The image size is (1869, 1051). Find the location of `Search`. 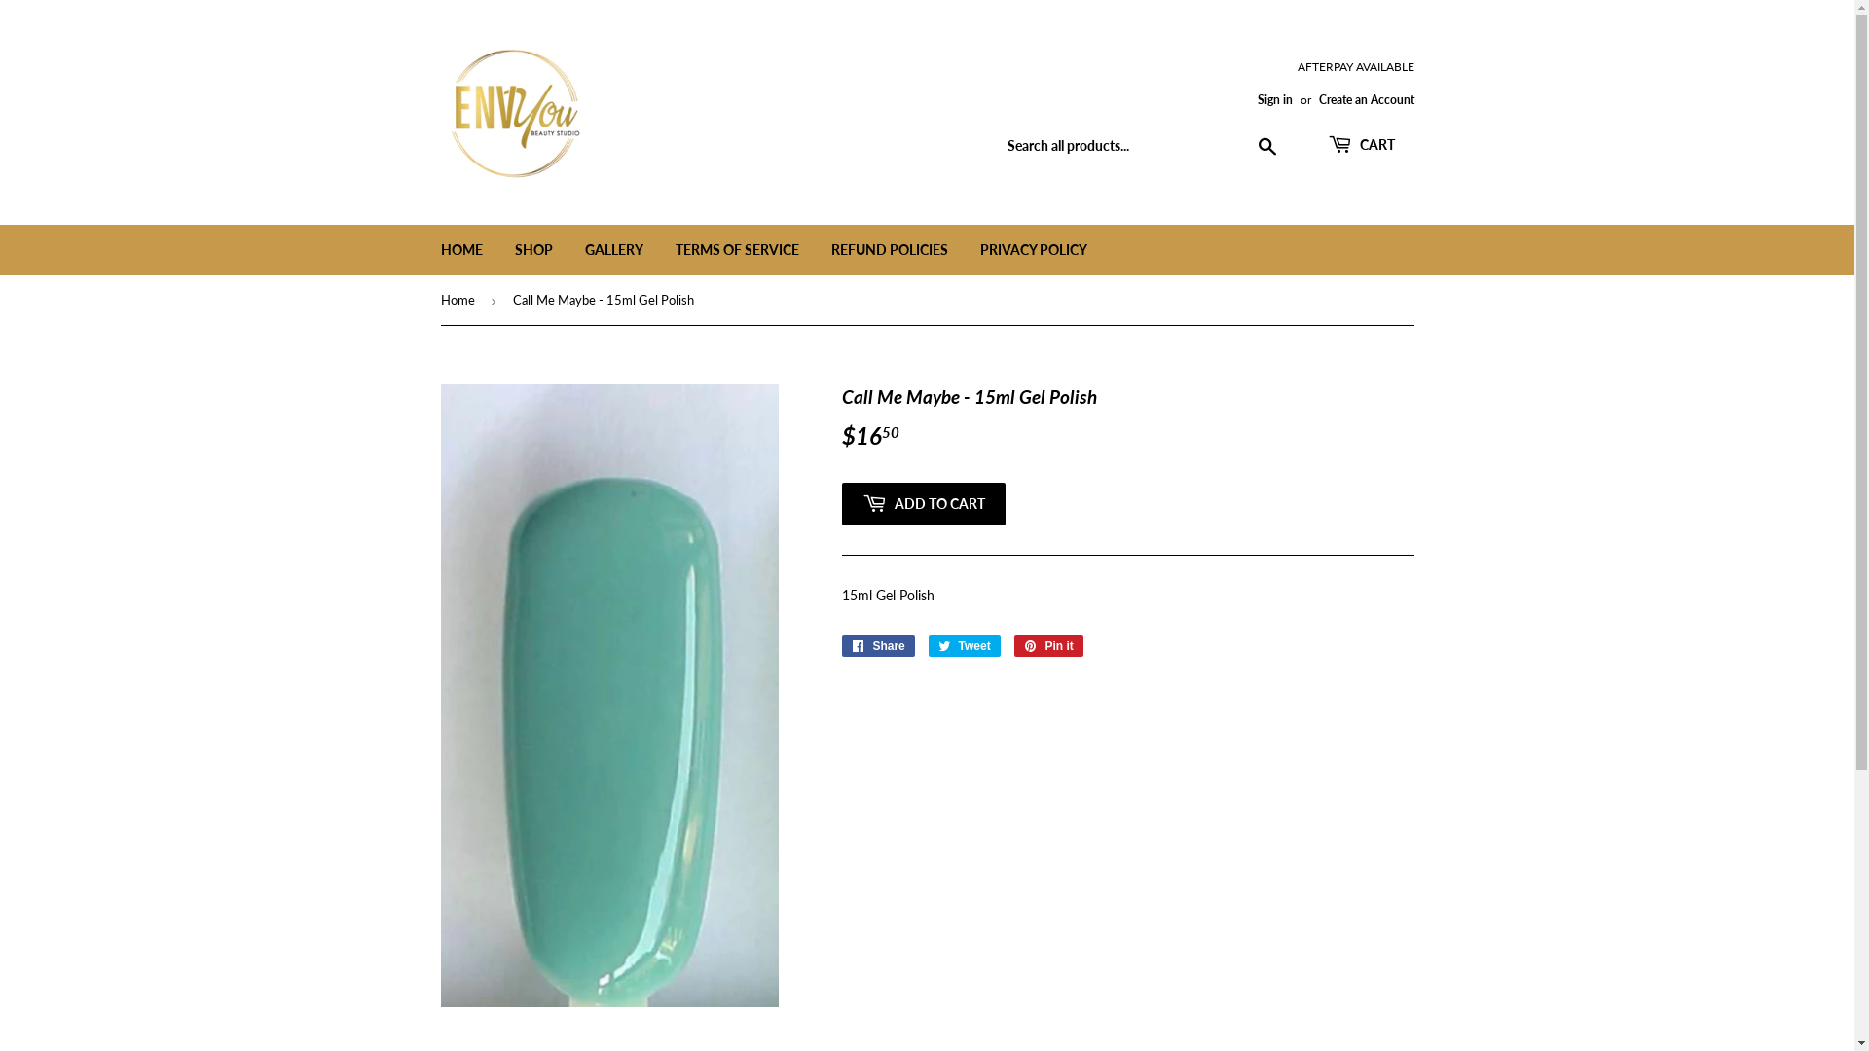

Search is located at coordinates (1267, 147).